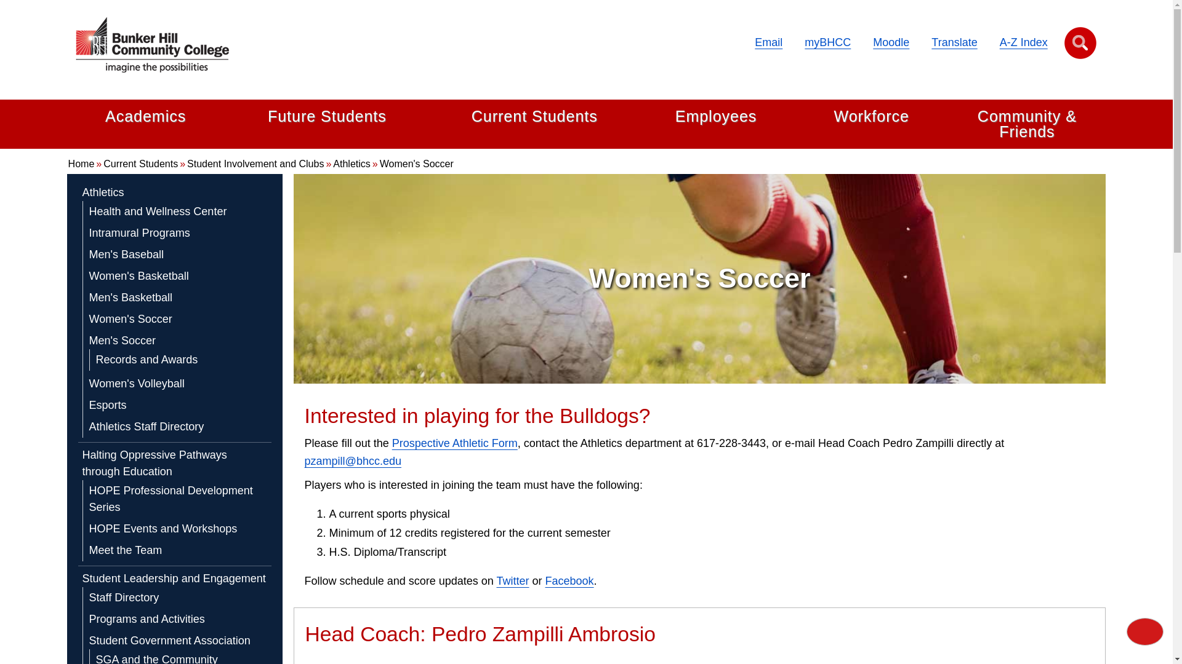  Describe the element at coordinates (1023, 42) in the screenshot. I see `A-Z Index` at that location.